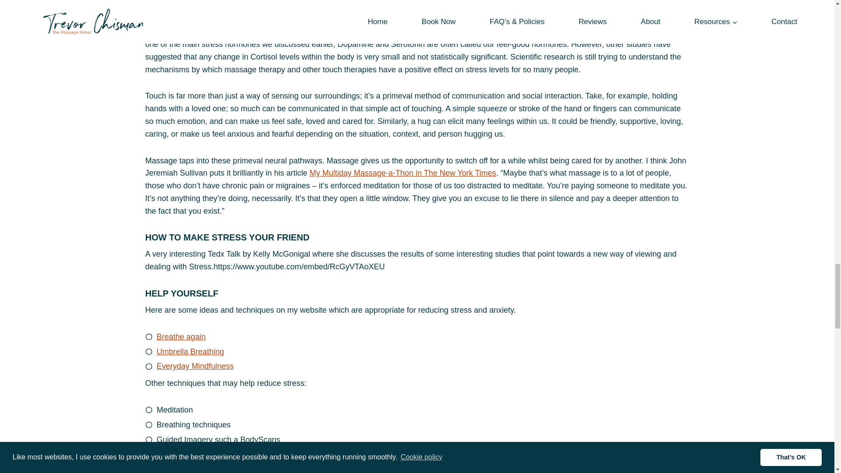  I want to click on Breathe again, so click(181, 336).